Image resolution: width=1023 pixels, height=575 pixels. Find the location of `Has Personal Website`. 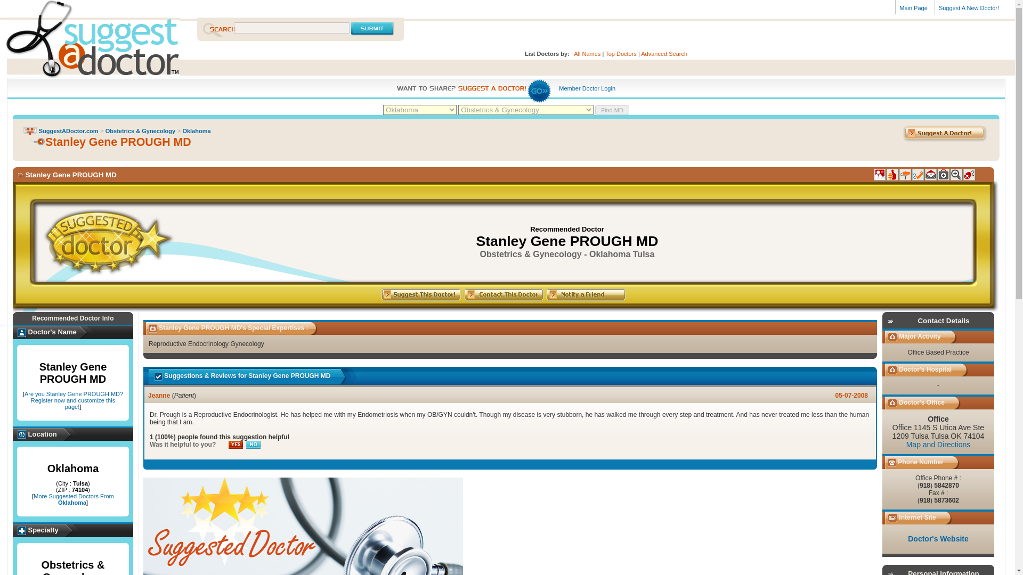

Has Personal Website is located at coordinates (969, 175).